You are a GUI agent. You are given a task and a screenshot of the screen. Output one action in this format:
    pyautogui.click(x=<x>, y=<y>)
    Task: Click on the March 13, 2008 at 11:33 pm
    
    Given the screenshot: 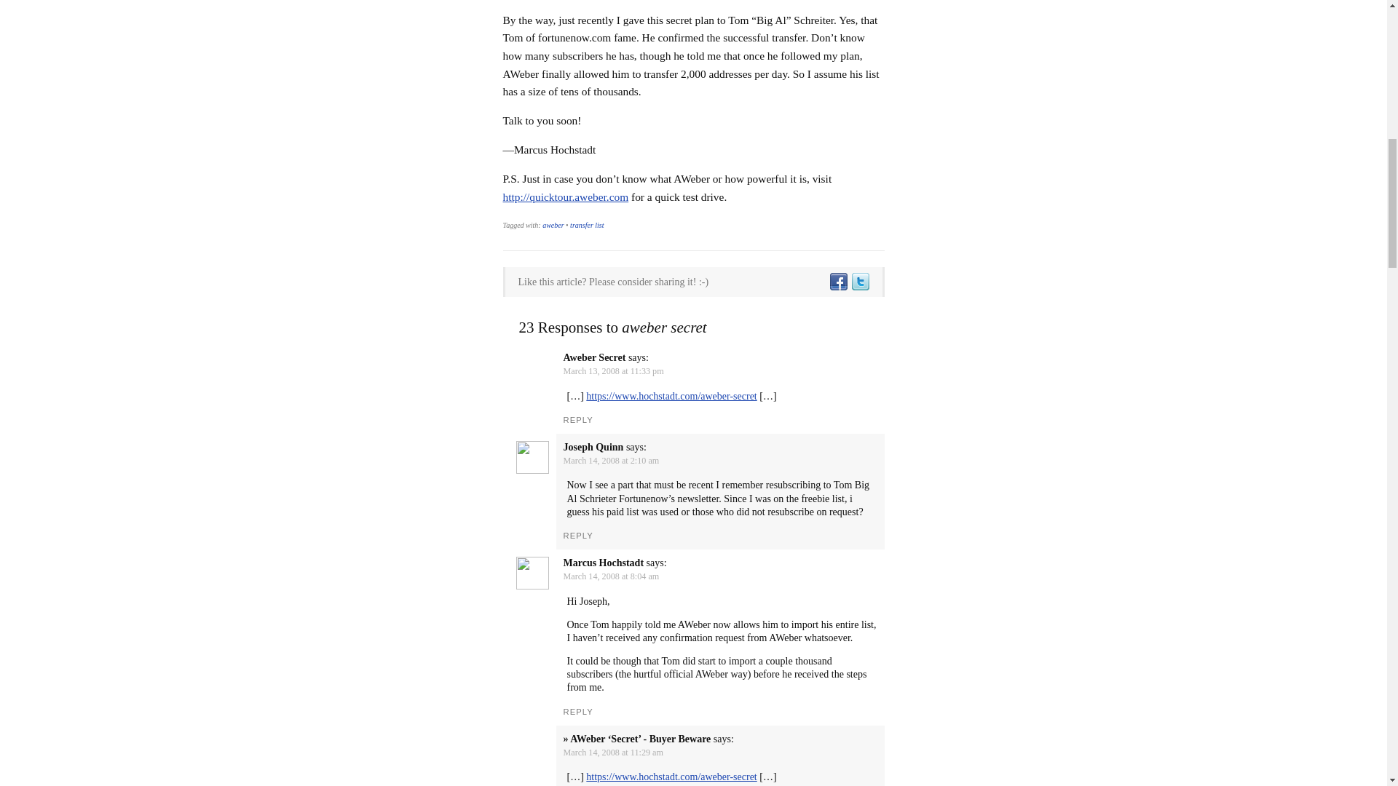 What is the action you would take?
    pyautogui.click(x=613, y=371)
    